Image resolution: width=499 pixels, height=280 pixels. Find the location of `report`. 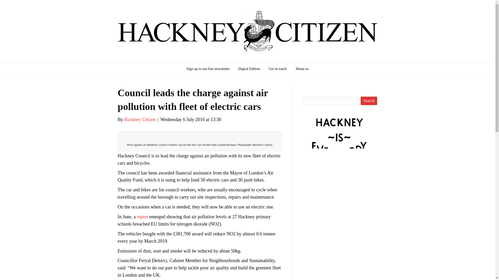

report is located at coordinates (142, 217).